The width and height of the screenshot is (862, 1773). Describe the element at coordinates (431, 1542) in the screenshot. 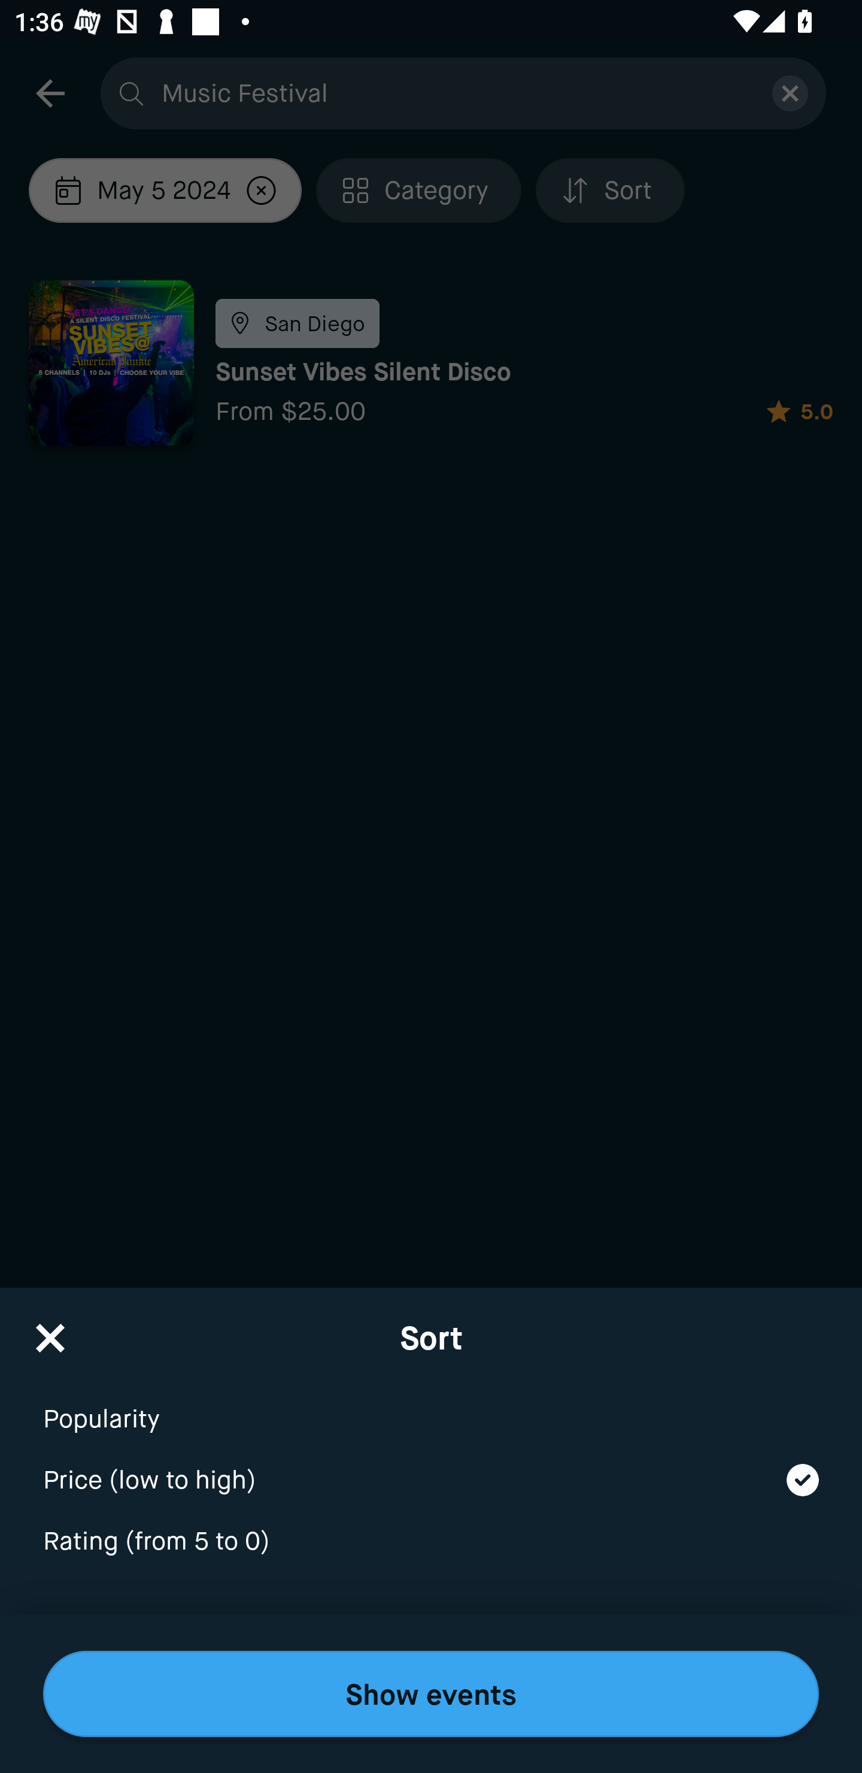

I see `Rating (from 5 to 0)` at that location.